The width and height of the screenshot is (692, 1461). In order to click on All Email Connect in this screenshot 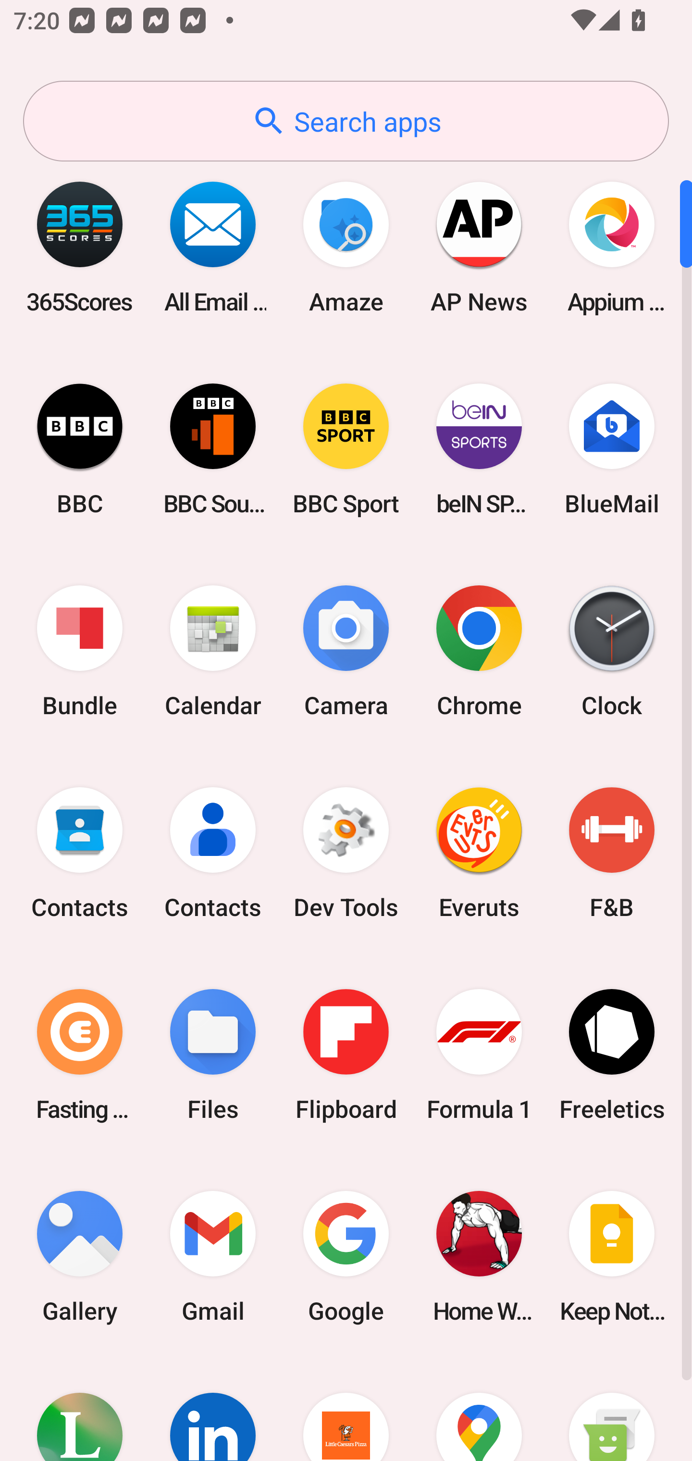, I will do `click(213, 247)`.